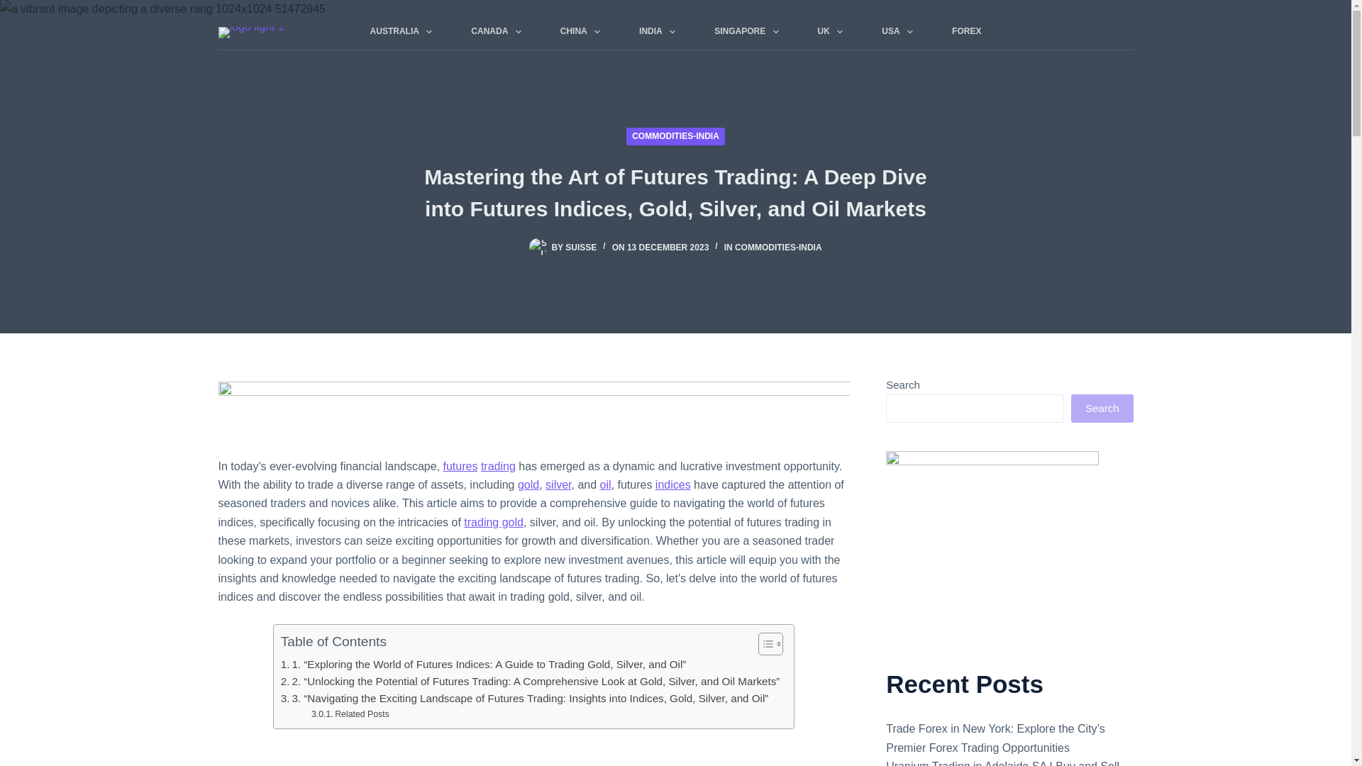  I want to click on Skip to content, so click(14, 7).